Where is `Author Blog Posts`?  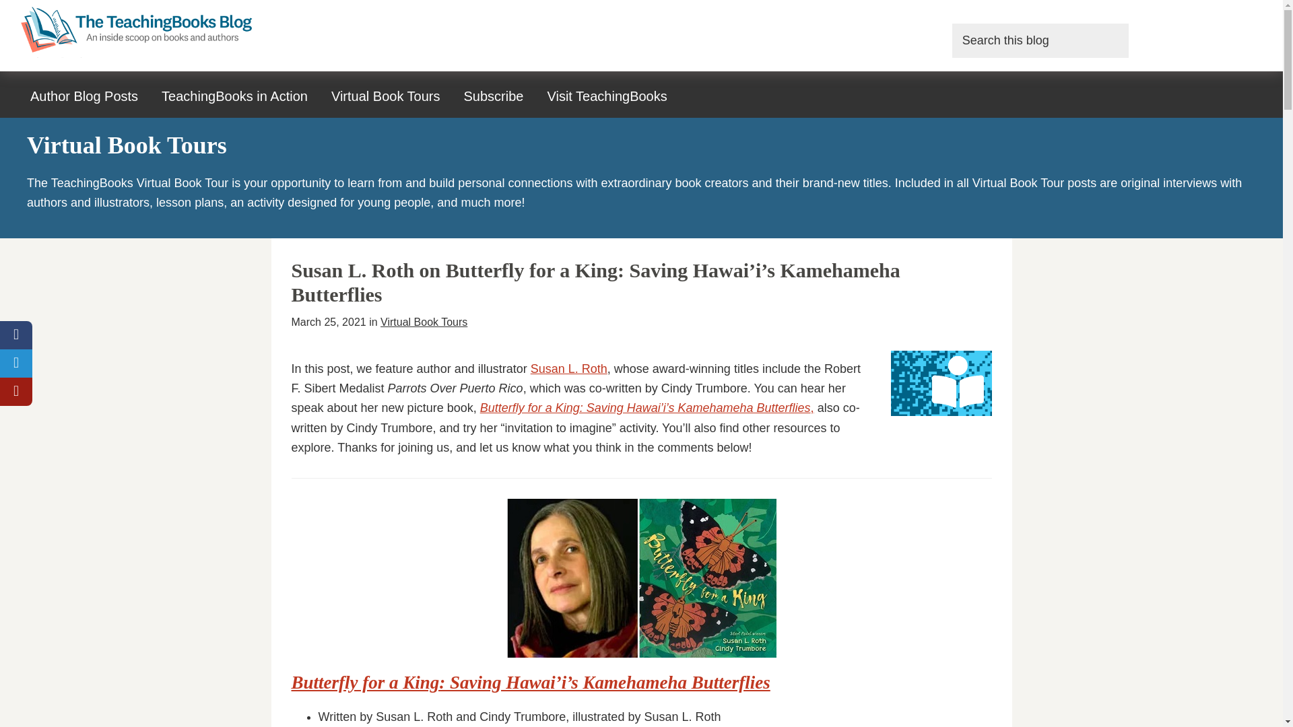
Author Blog Posts is located at coordinates (84, 96).